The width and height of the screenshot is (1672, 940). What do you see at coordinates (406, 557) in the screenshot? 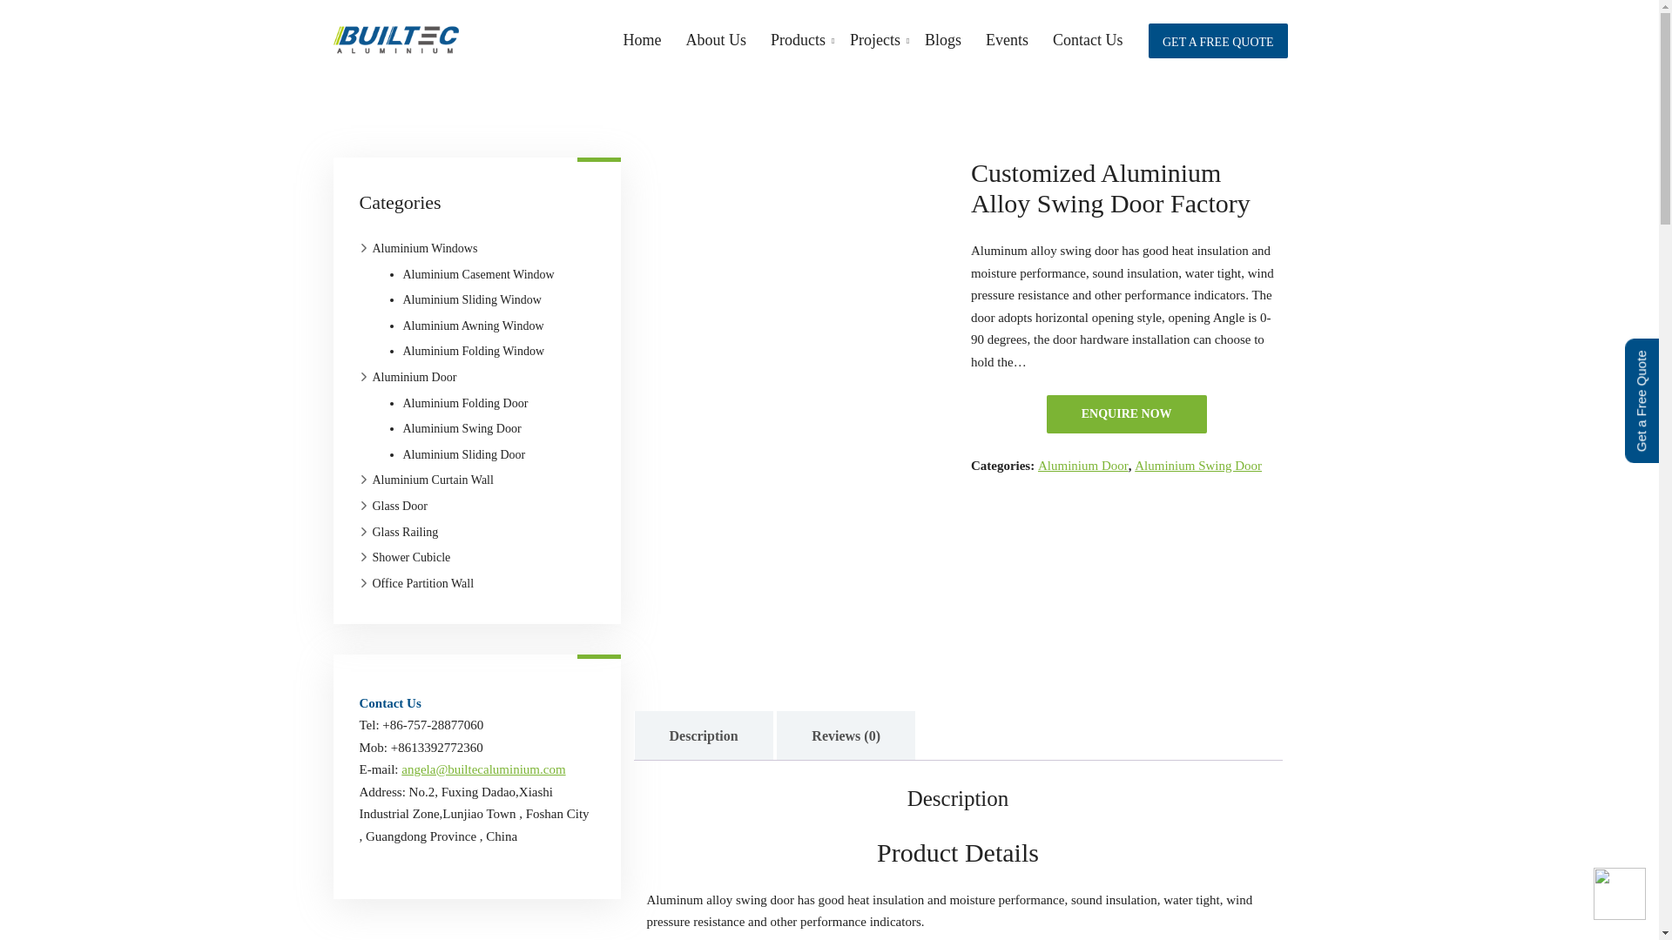
I see `Shower Cubicle` at bounding box center [406, 557].